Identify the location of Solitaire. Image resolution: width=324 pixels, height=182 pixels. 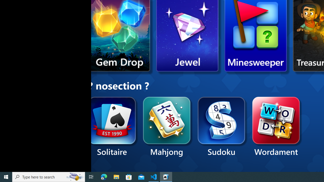
(112, 127).